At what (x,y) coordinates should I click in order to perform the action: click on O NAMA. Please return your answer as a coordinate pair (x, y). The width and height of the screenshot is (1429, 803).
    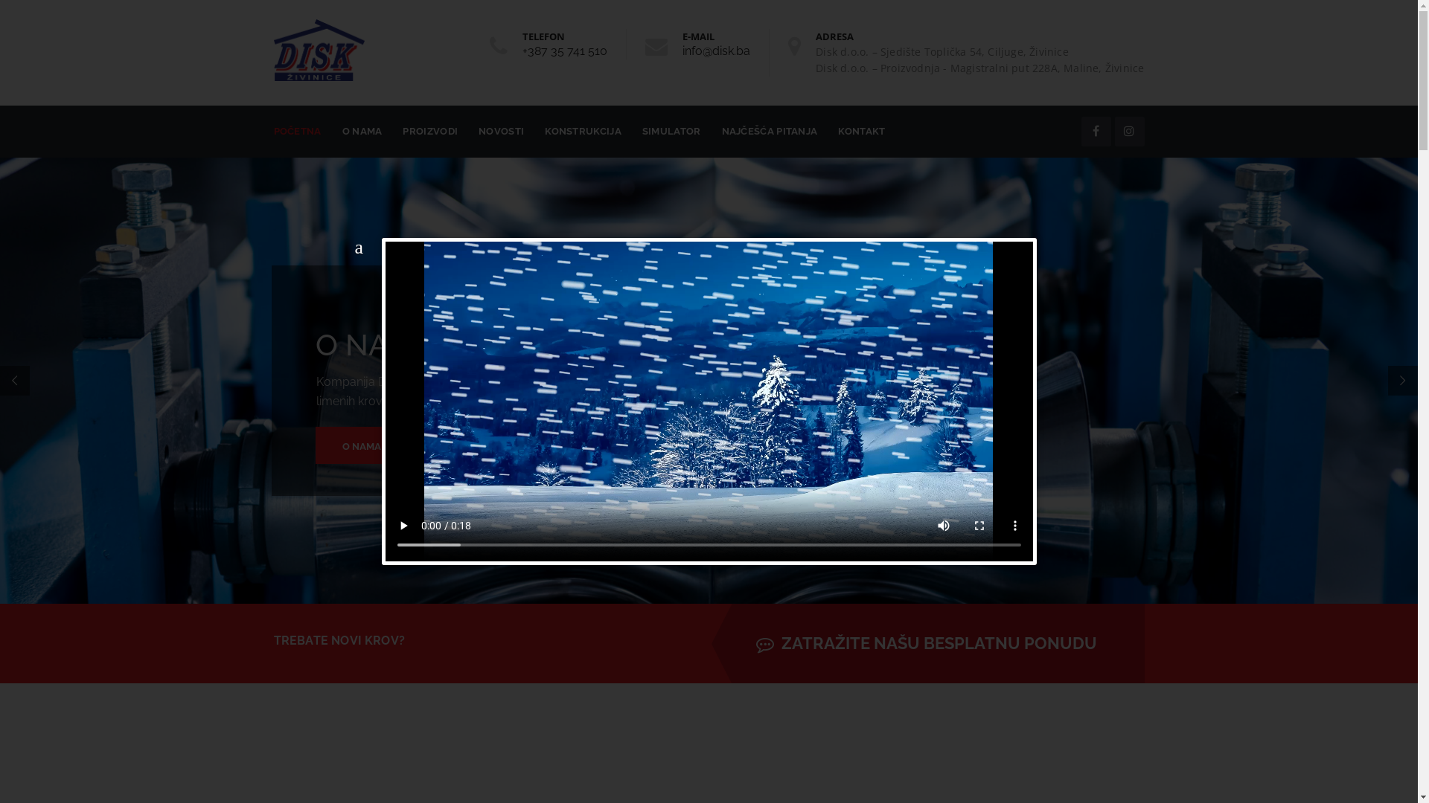
    Looking at the image, I should click on (362, 132).